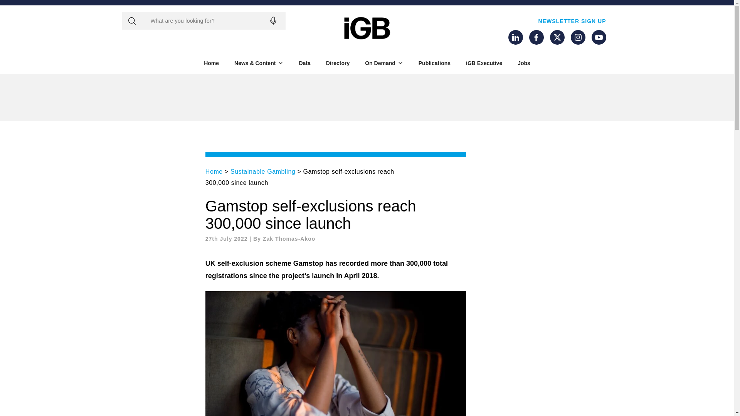 Image resolution: width=740 pixels, height=416 pixels. I want to click on LinkedIn, so click(515, 37).